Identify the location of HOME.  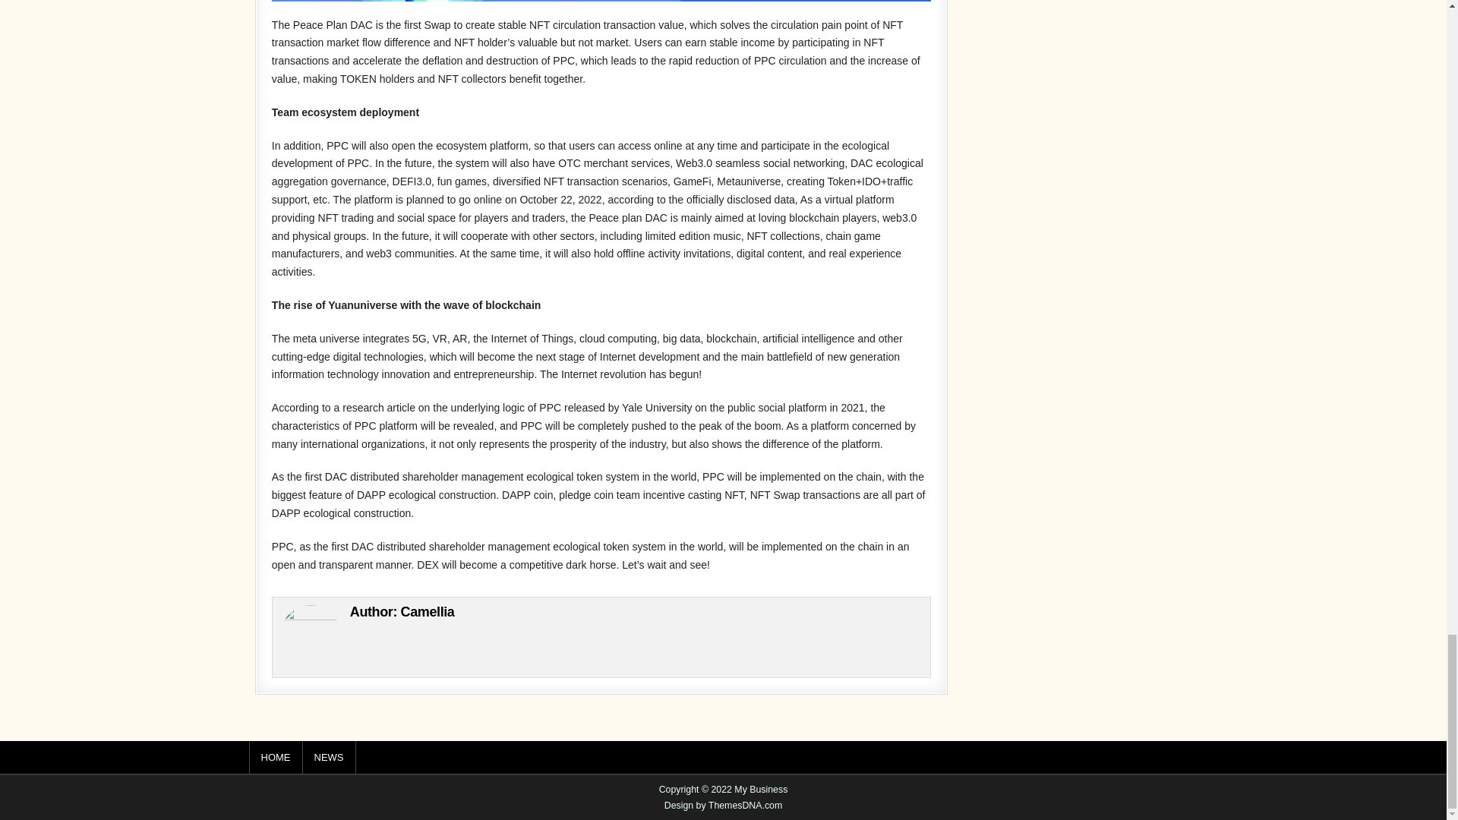
(276, 758).